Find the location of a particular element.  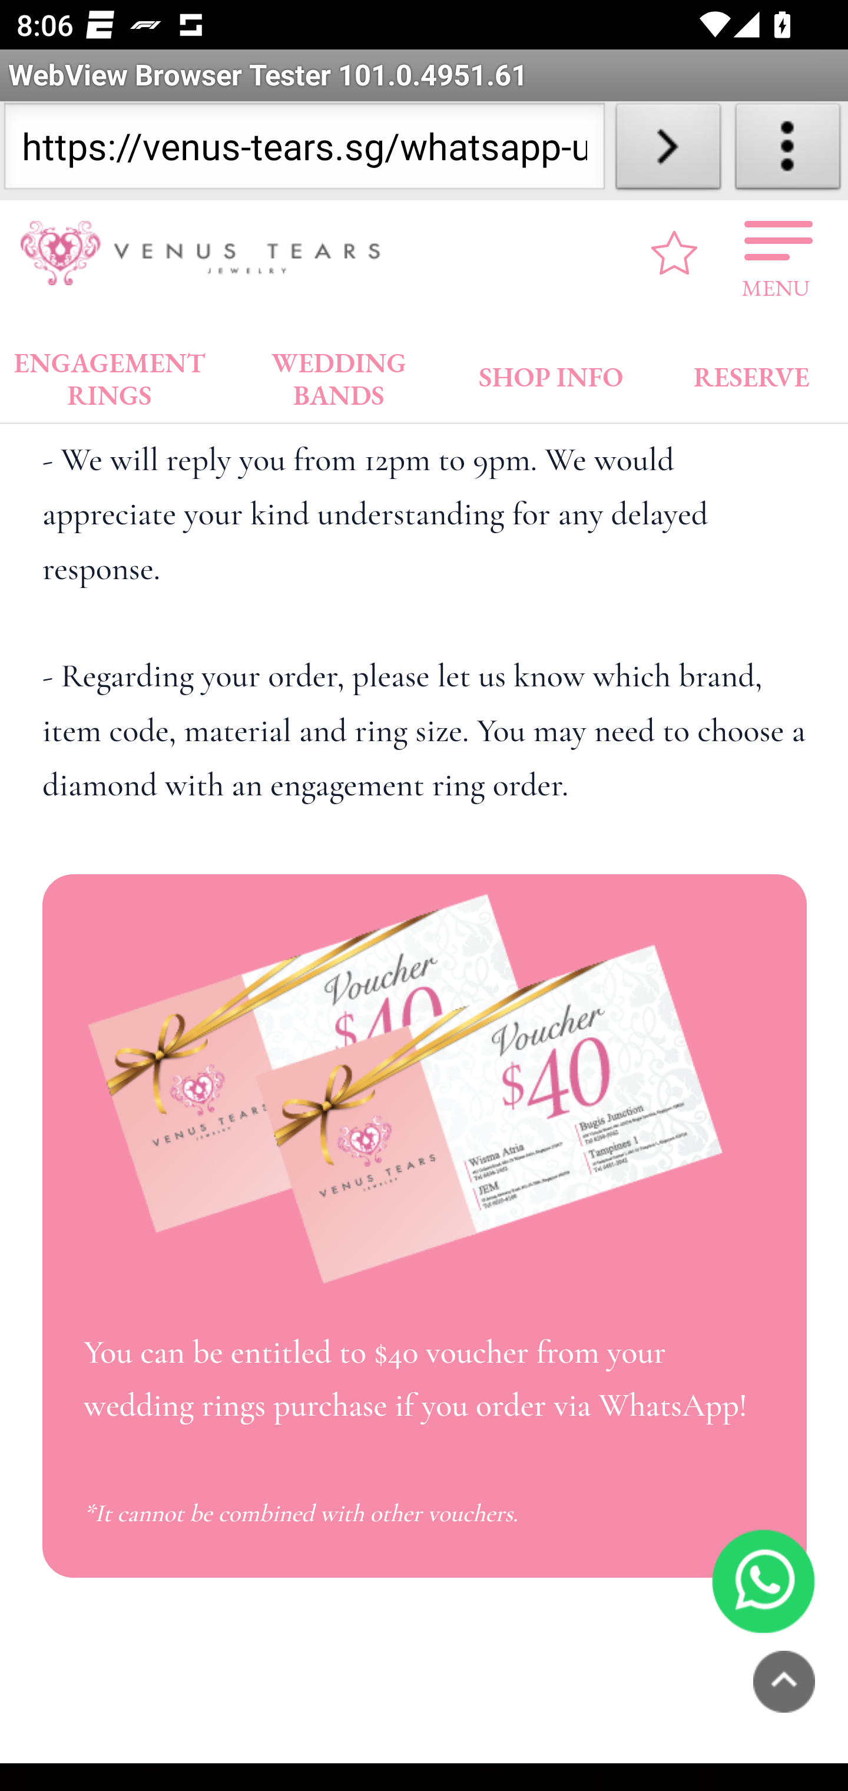

Load URL is located at coordinates (668, 151).